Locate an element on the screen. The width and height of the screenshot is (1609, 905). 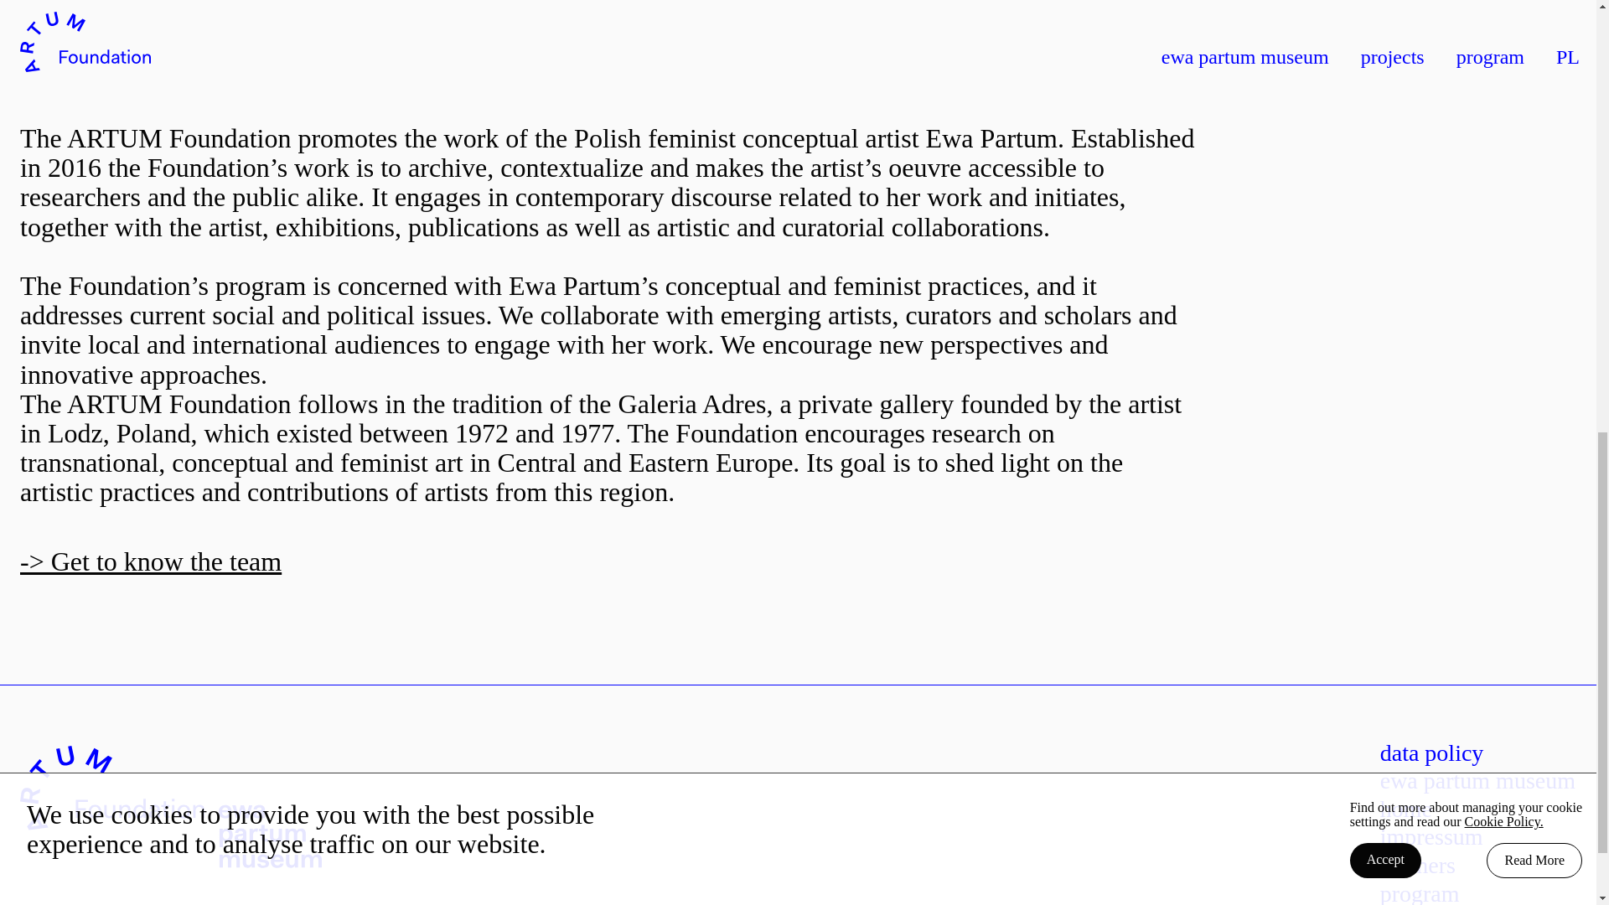
data policy is located at coordinates (1431, 752).